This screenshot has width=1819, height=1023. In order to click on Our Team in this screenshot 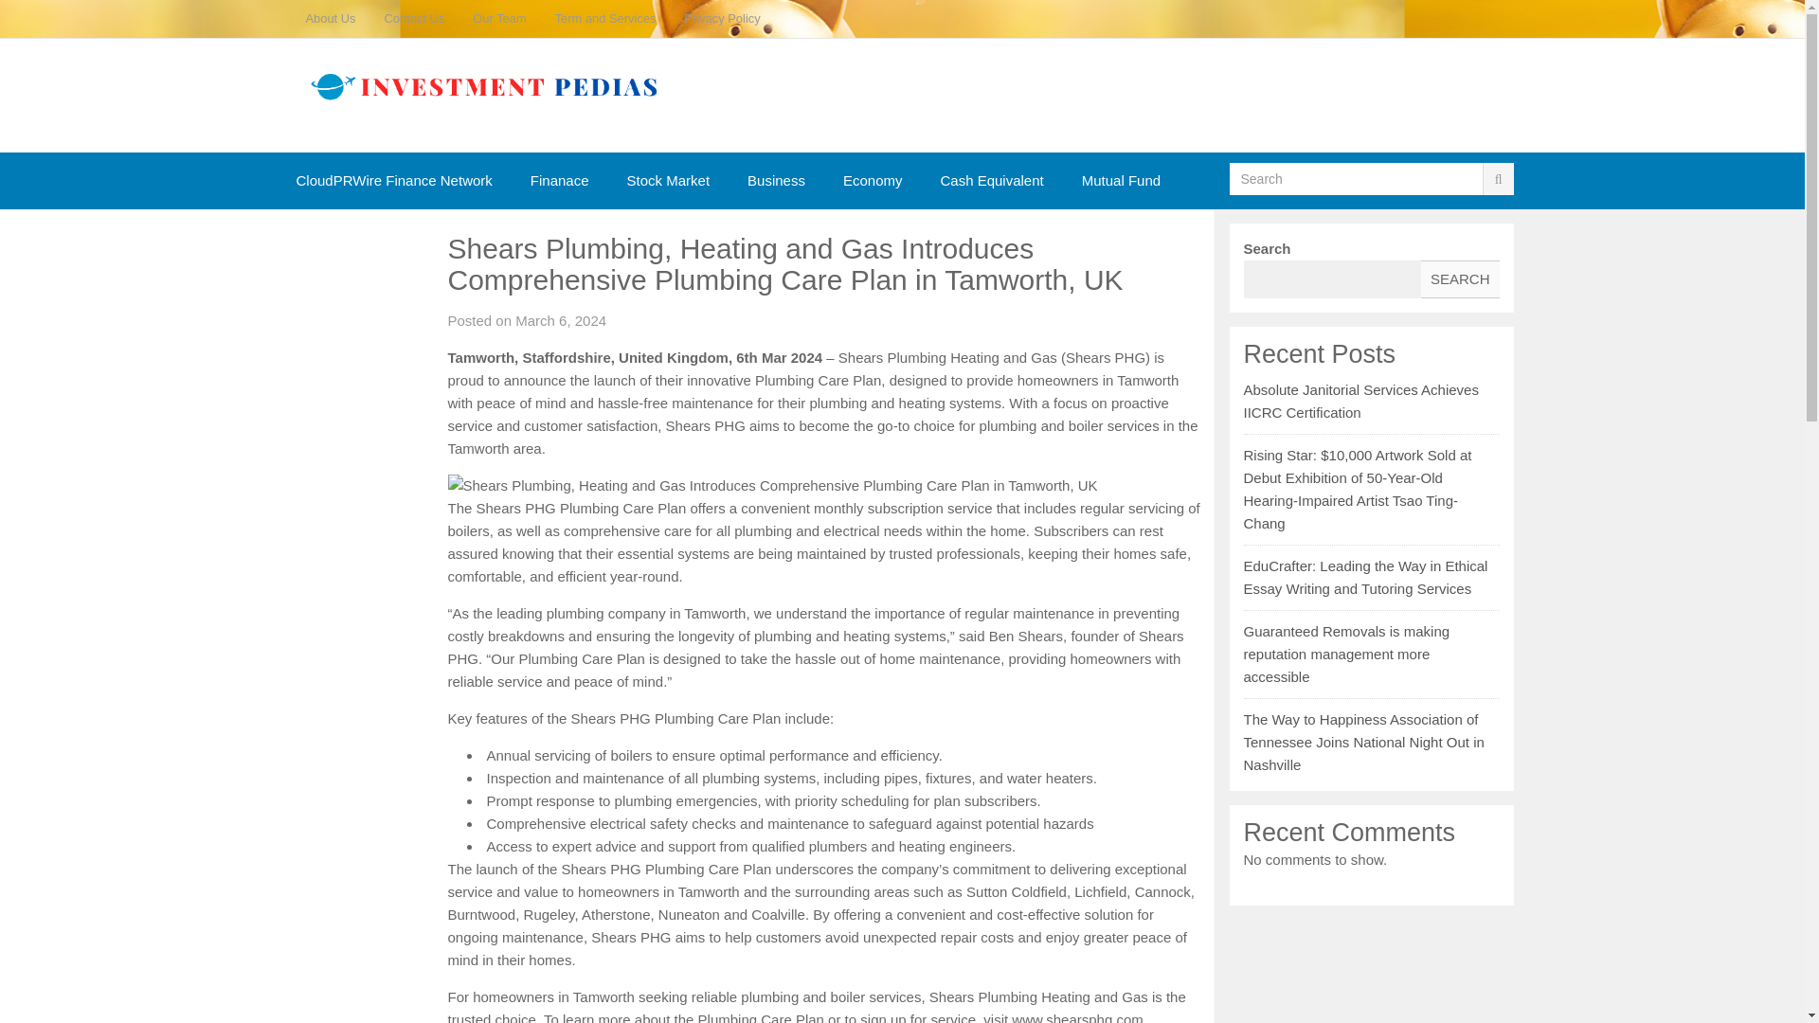, I will do `click(498, 19)`.